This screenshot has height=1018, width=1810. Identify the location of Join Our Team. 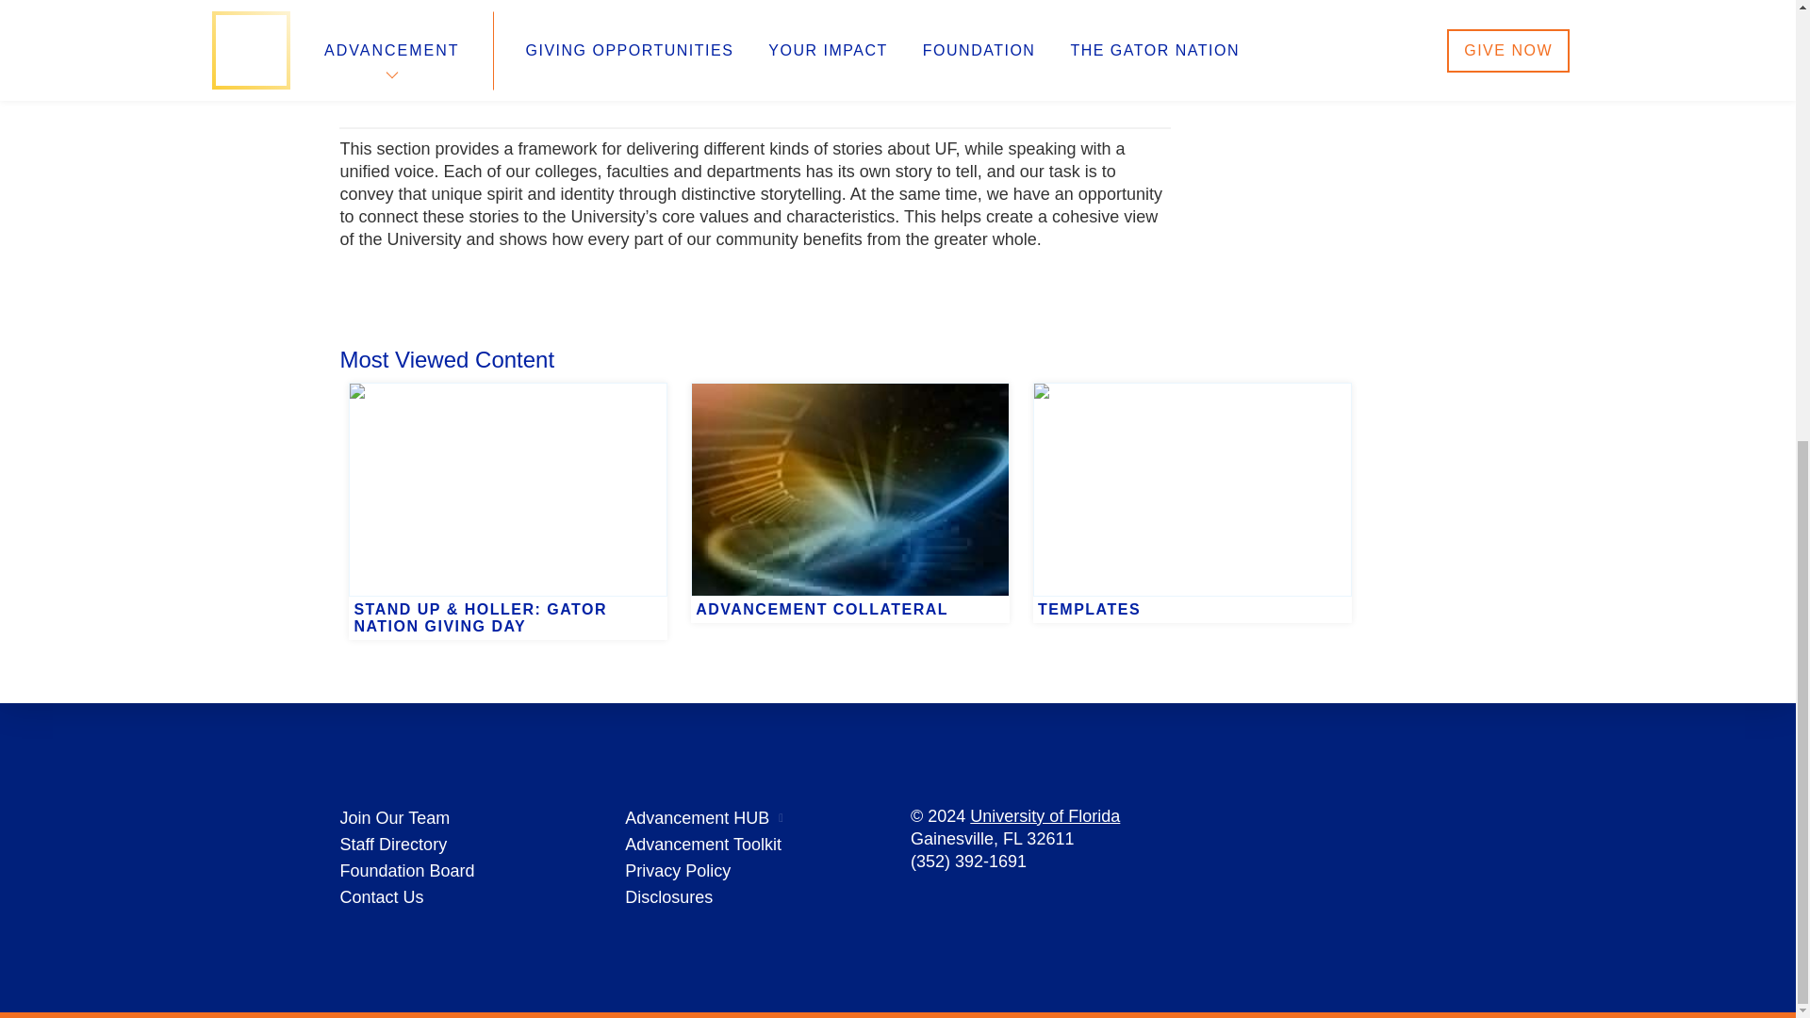
(394, 818).